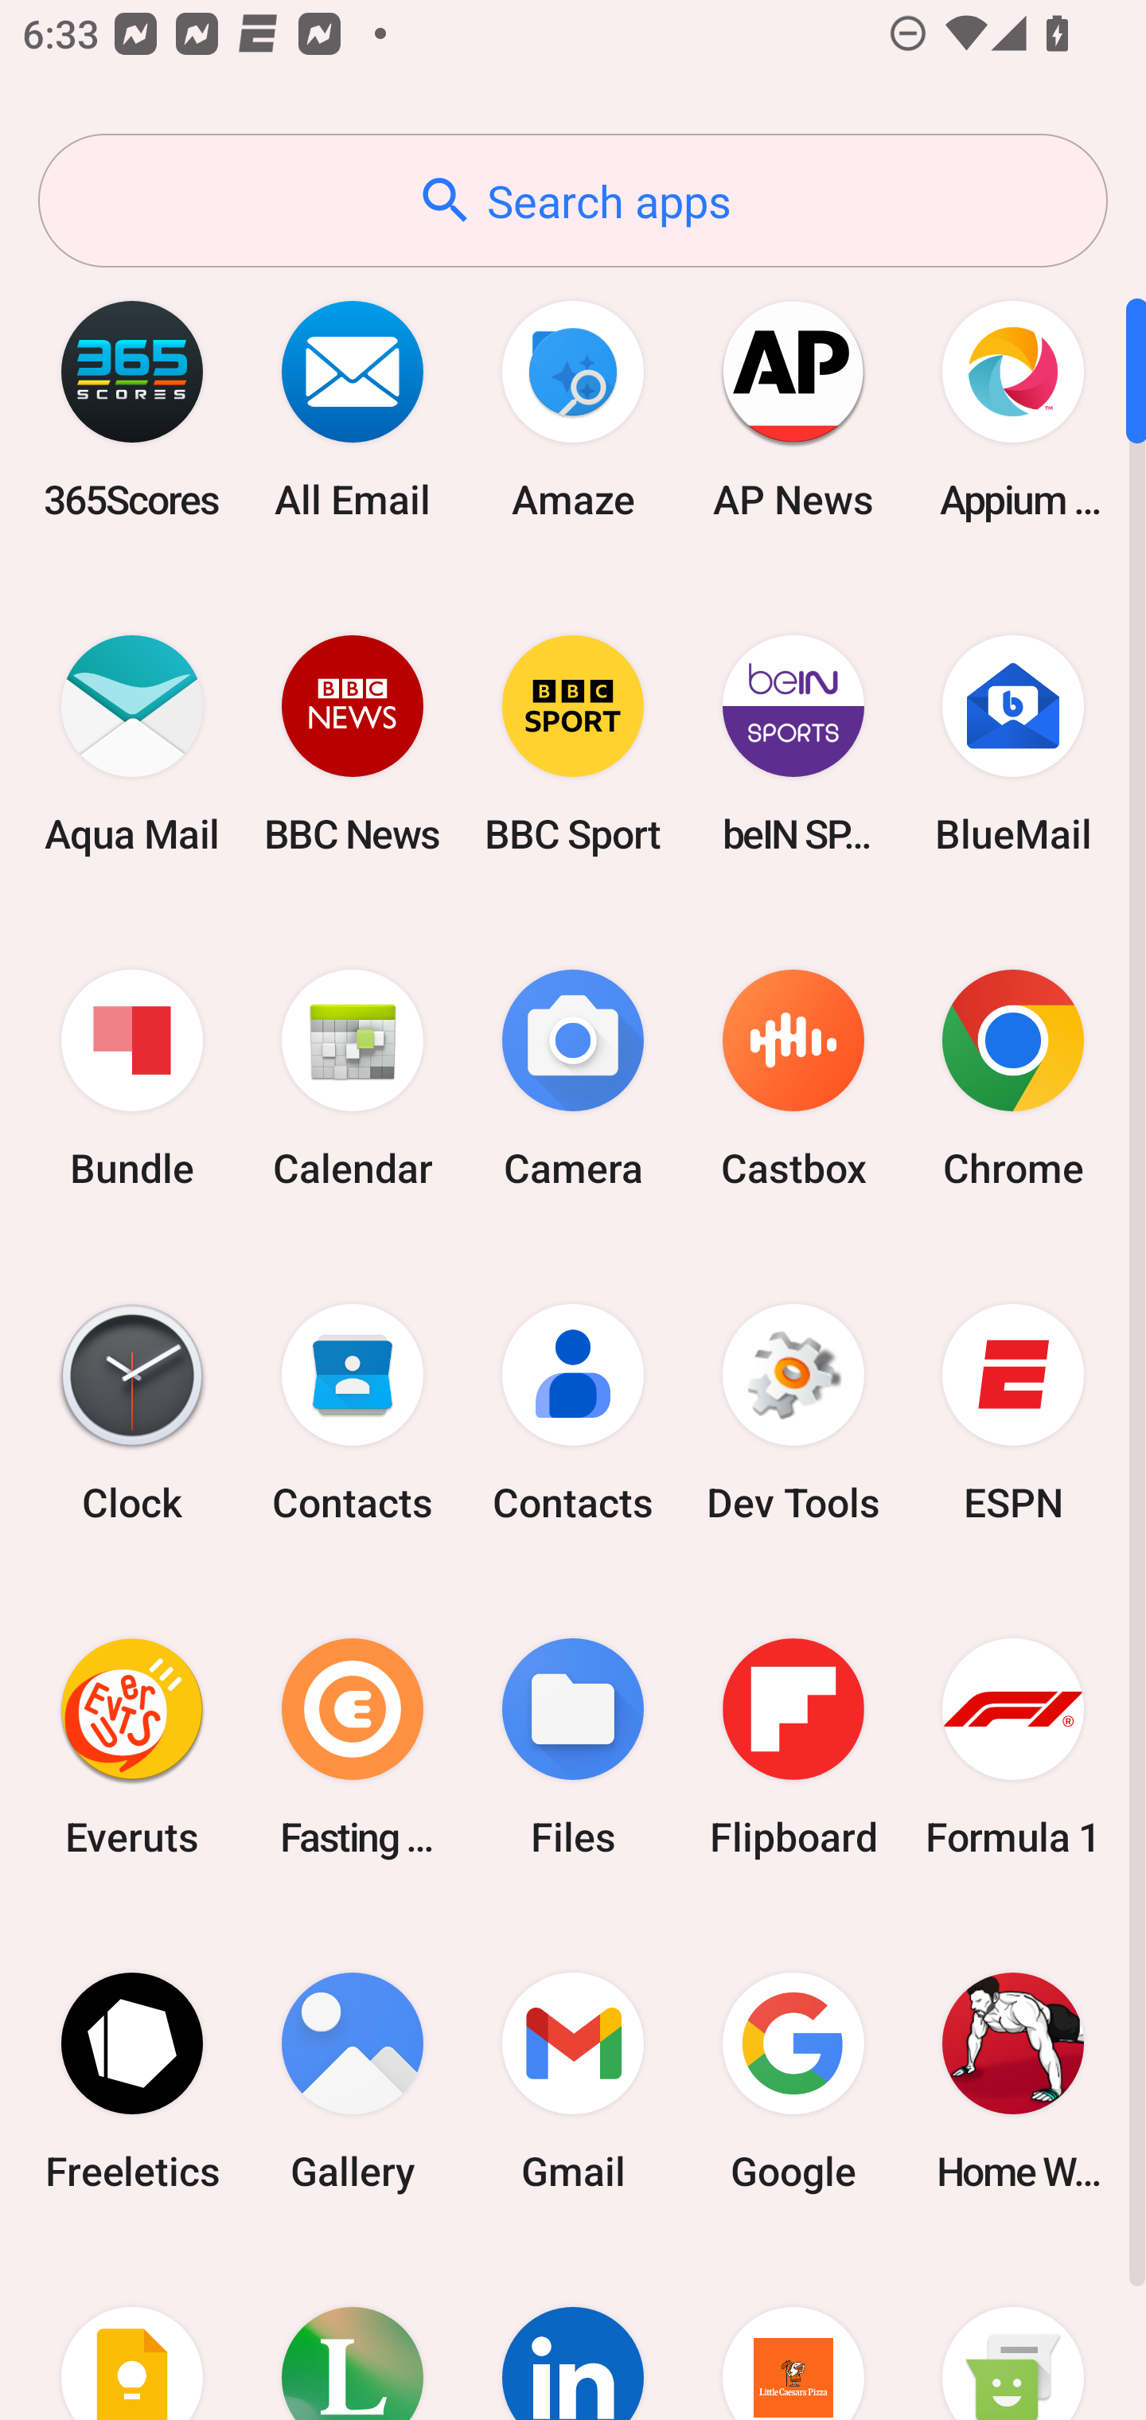 Image resolution: width=1146 pixels, height=2420 pixels. What do you see at coordinates (573, 409) in the screenshot?
I see `Amaze` at bounding box center [573, 409].